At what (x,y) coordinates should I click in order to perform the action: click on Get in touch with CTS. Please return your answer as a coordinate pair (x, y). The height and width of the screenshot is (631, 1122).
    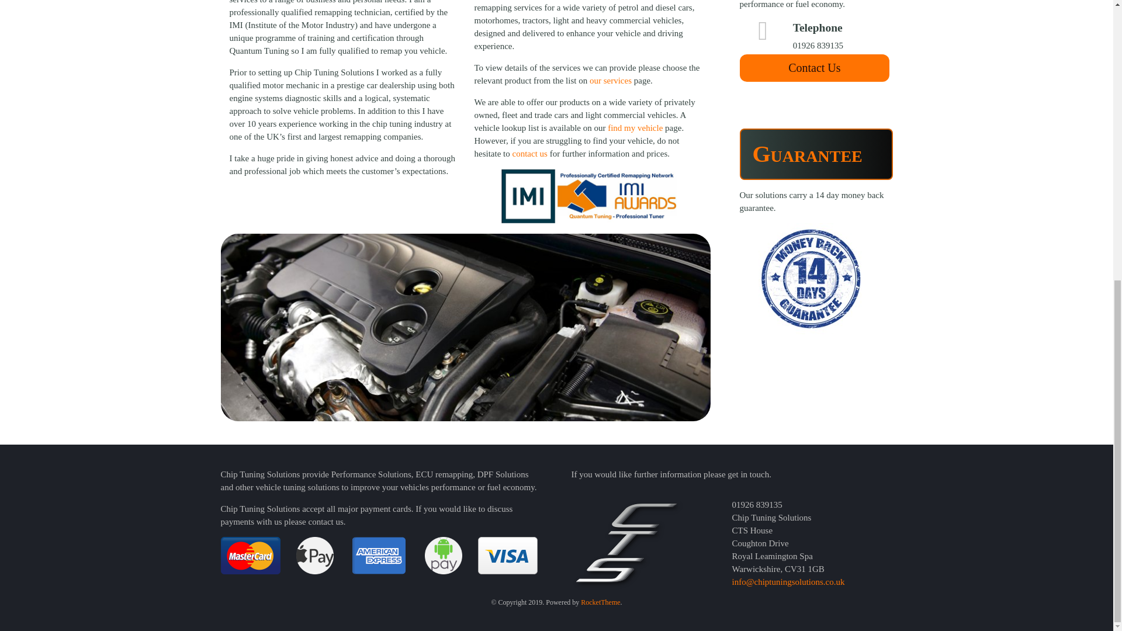
    Looking at the image, I should click on (815, 68).